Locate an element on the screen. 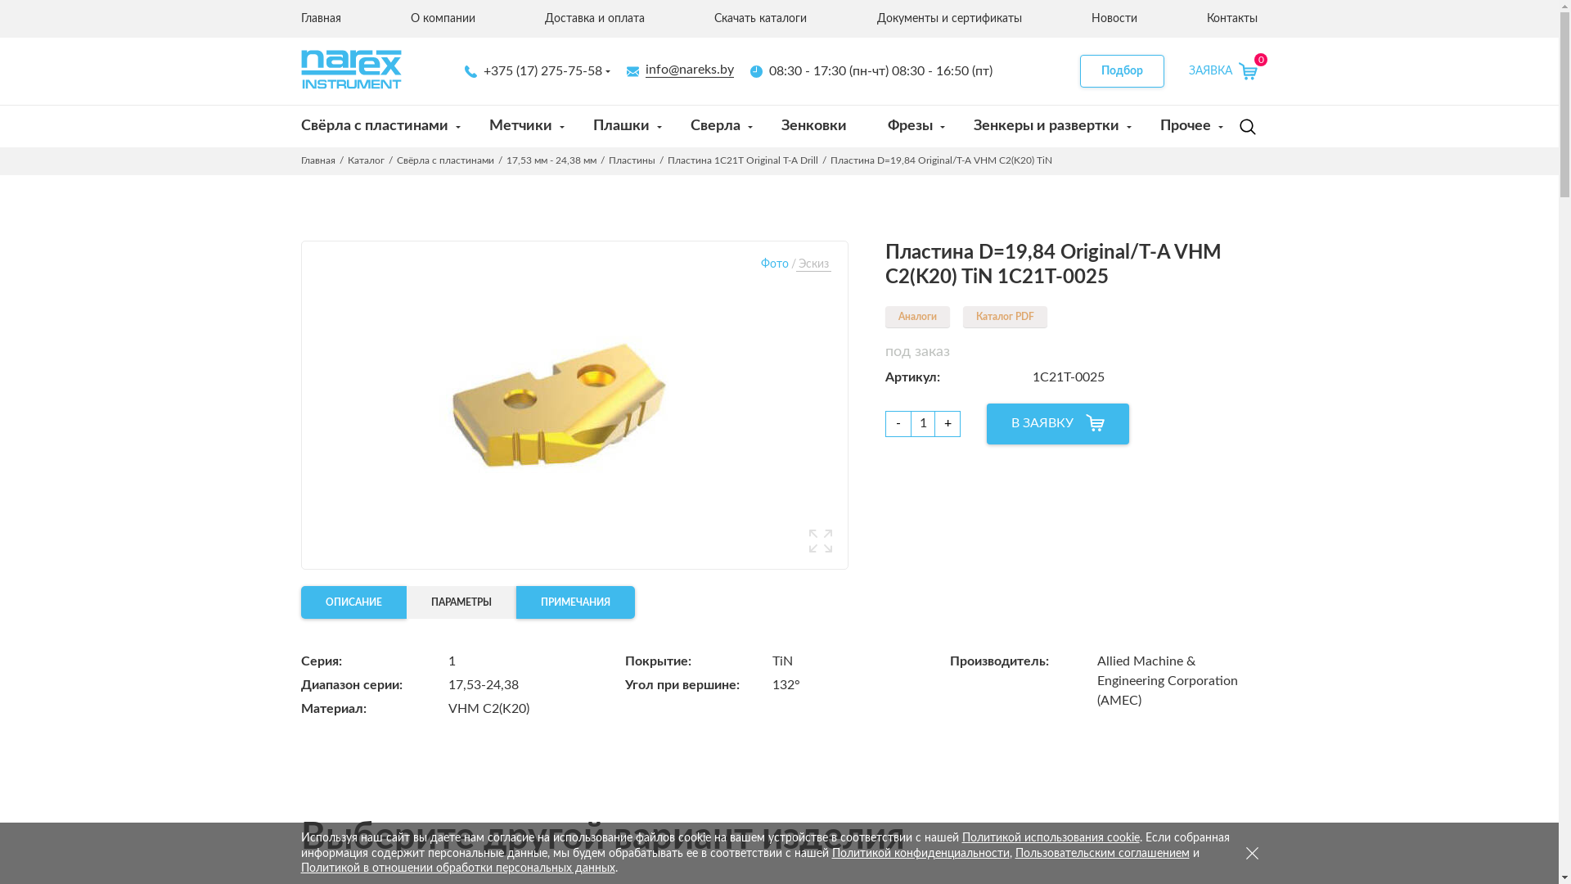 Image resolution: width=1571 pixels, height=884 pixels. + is located at coordinates (948, 424).